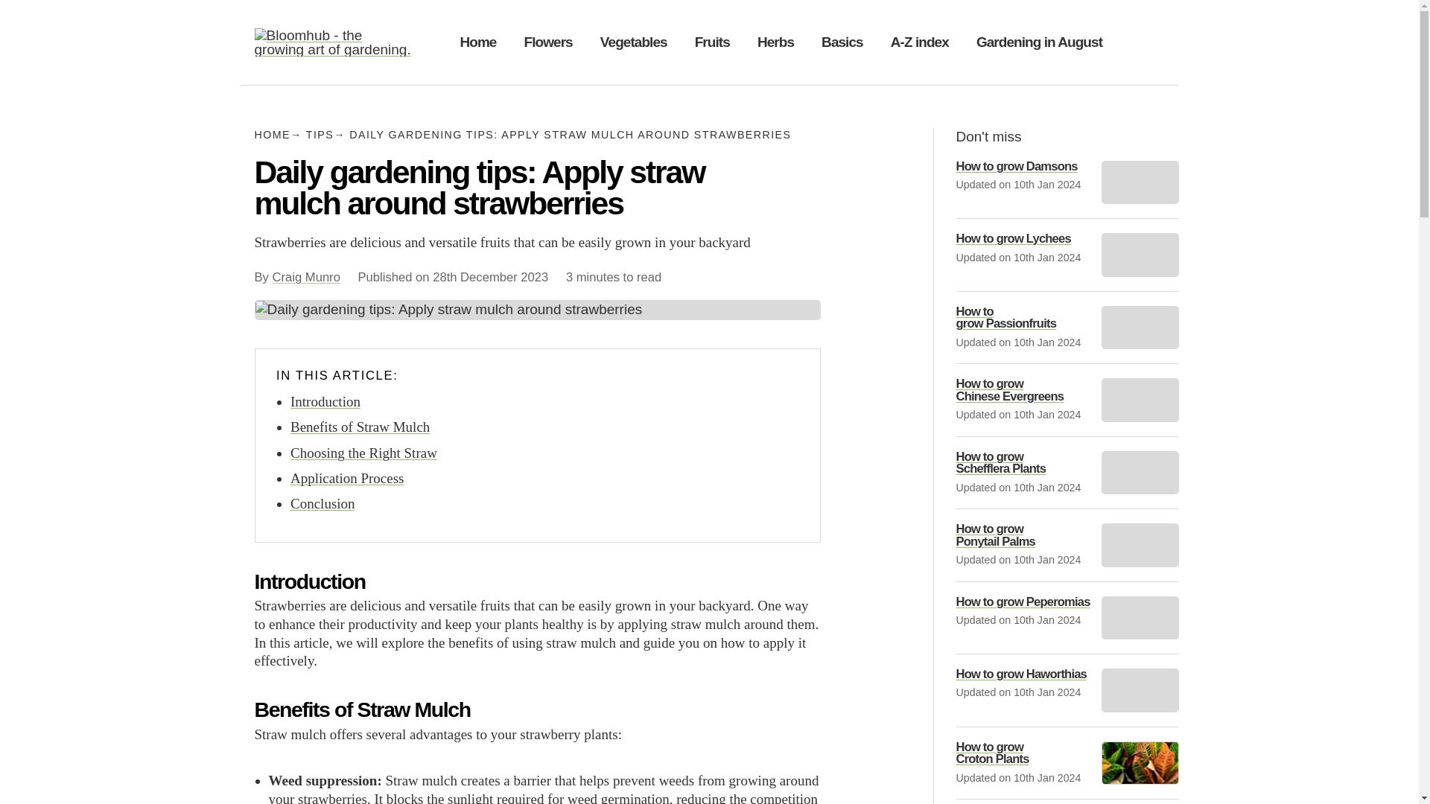 The height and width of the screenshot is (804, 1430). Describe the element at coordinates (634, 42) in the screenshot. I see `Vegetables` at that location.